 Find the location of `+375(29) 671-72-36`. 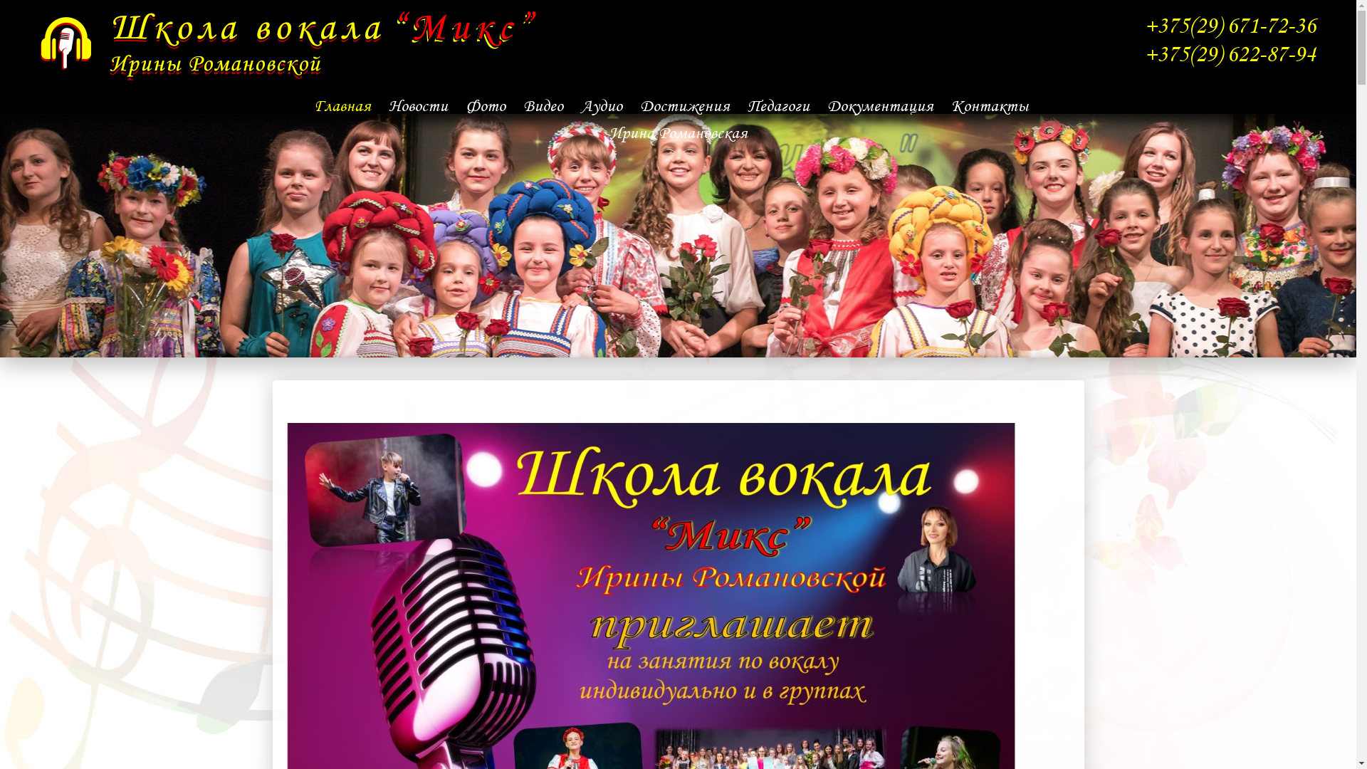

+375(29) 671-72-36 is located at coordinates (1230, 26).